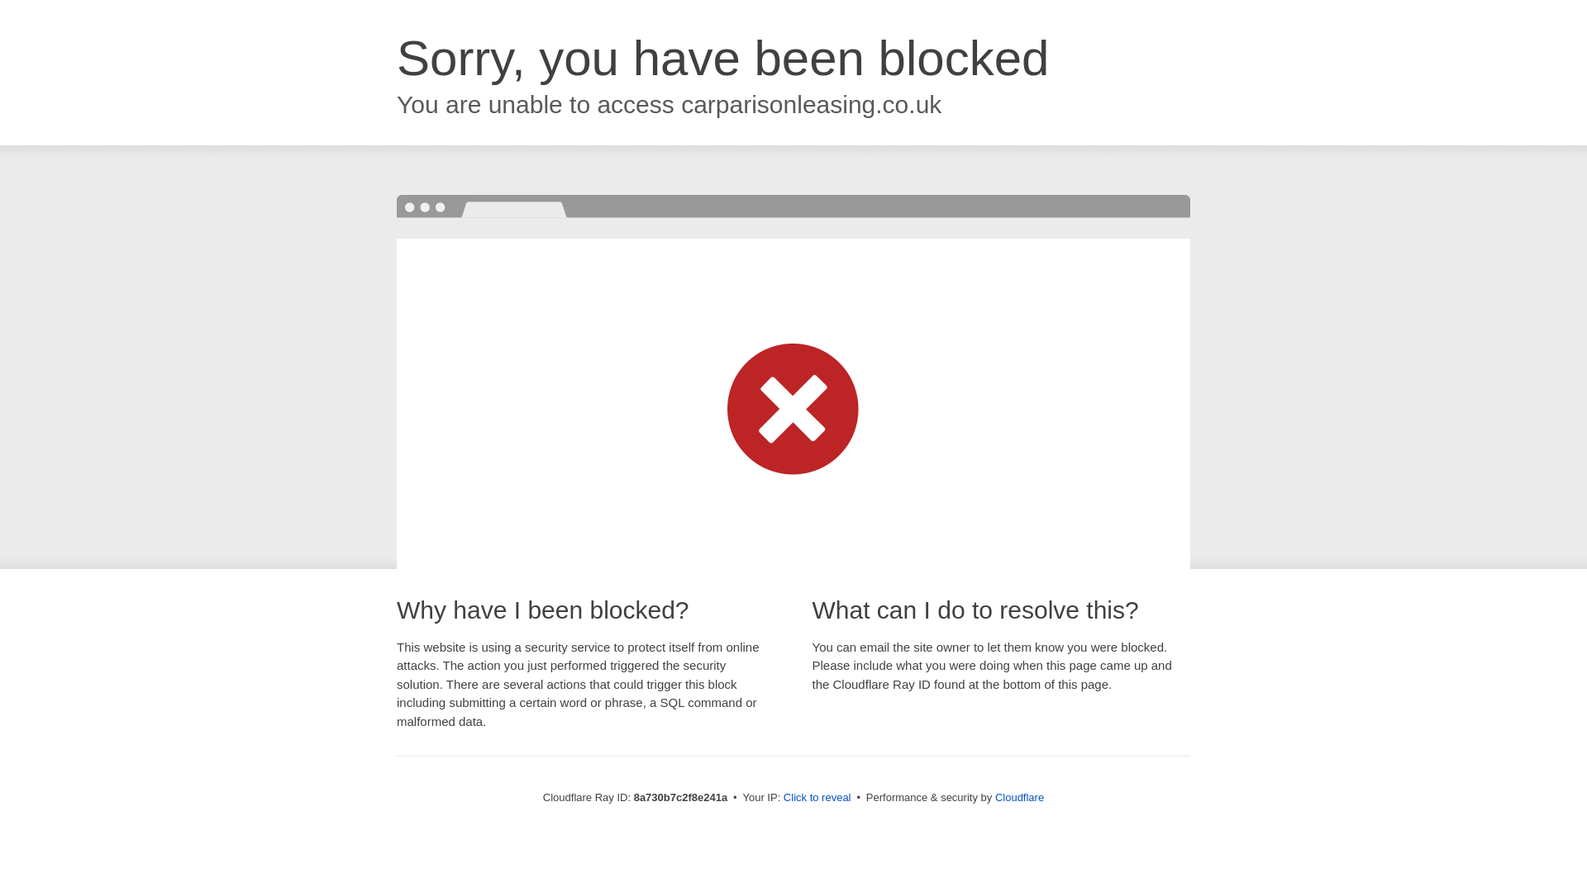  What do you see at coordinates (817, 798) in the screenshot?
I see `Click to reveal` at bounding box center [817, 798].